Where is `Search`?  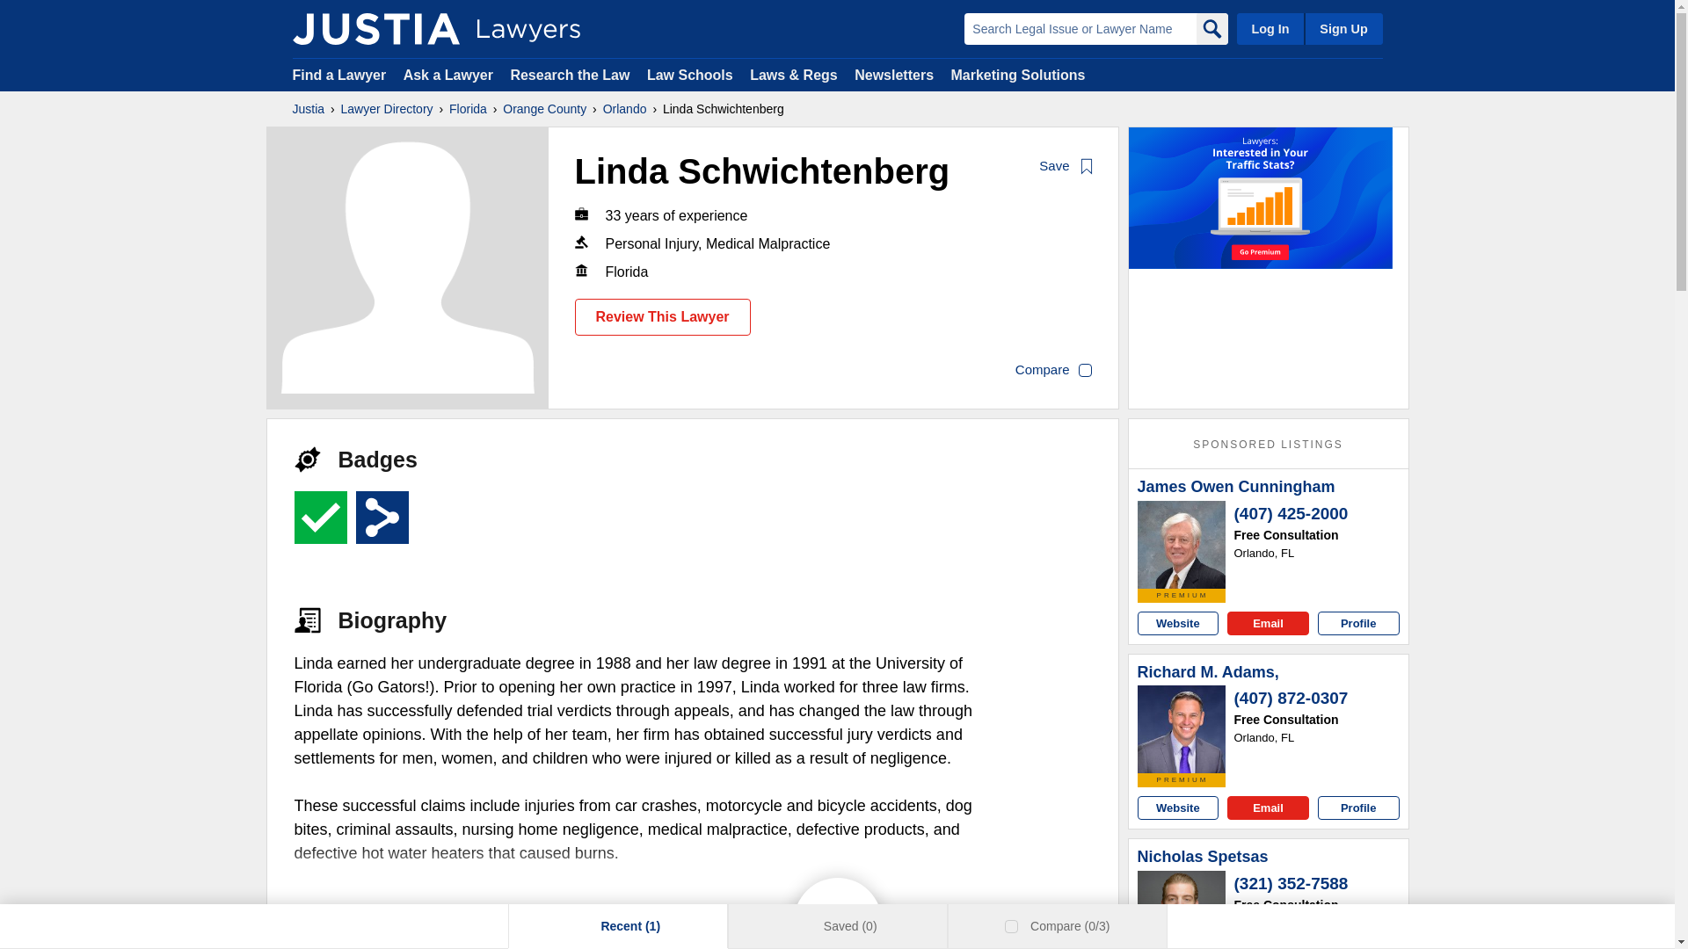
Search is located at coordinates (1211, 28).